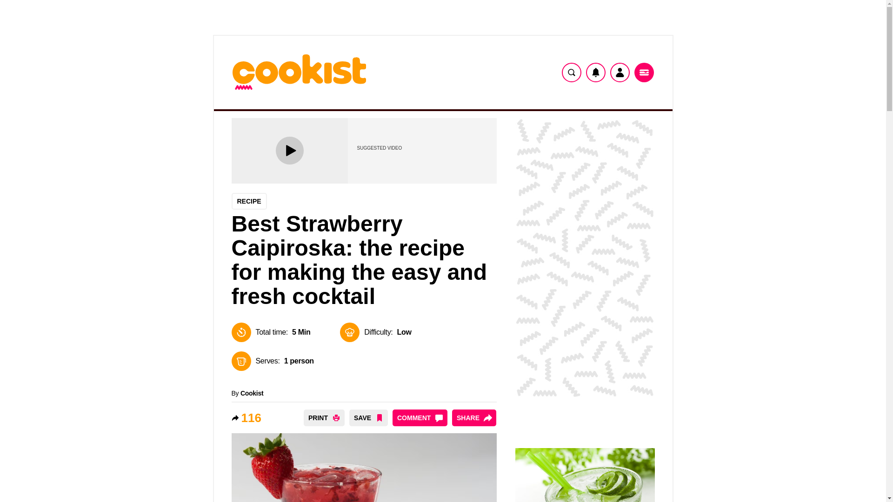 This screenshot has width=893, height=502. What do you see at coordinates (474, 417) in the screenshot?
I see `SHARE` at bounding box center [474, 417].